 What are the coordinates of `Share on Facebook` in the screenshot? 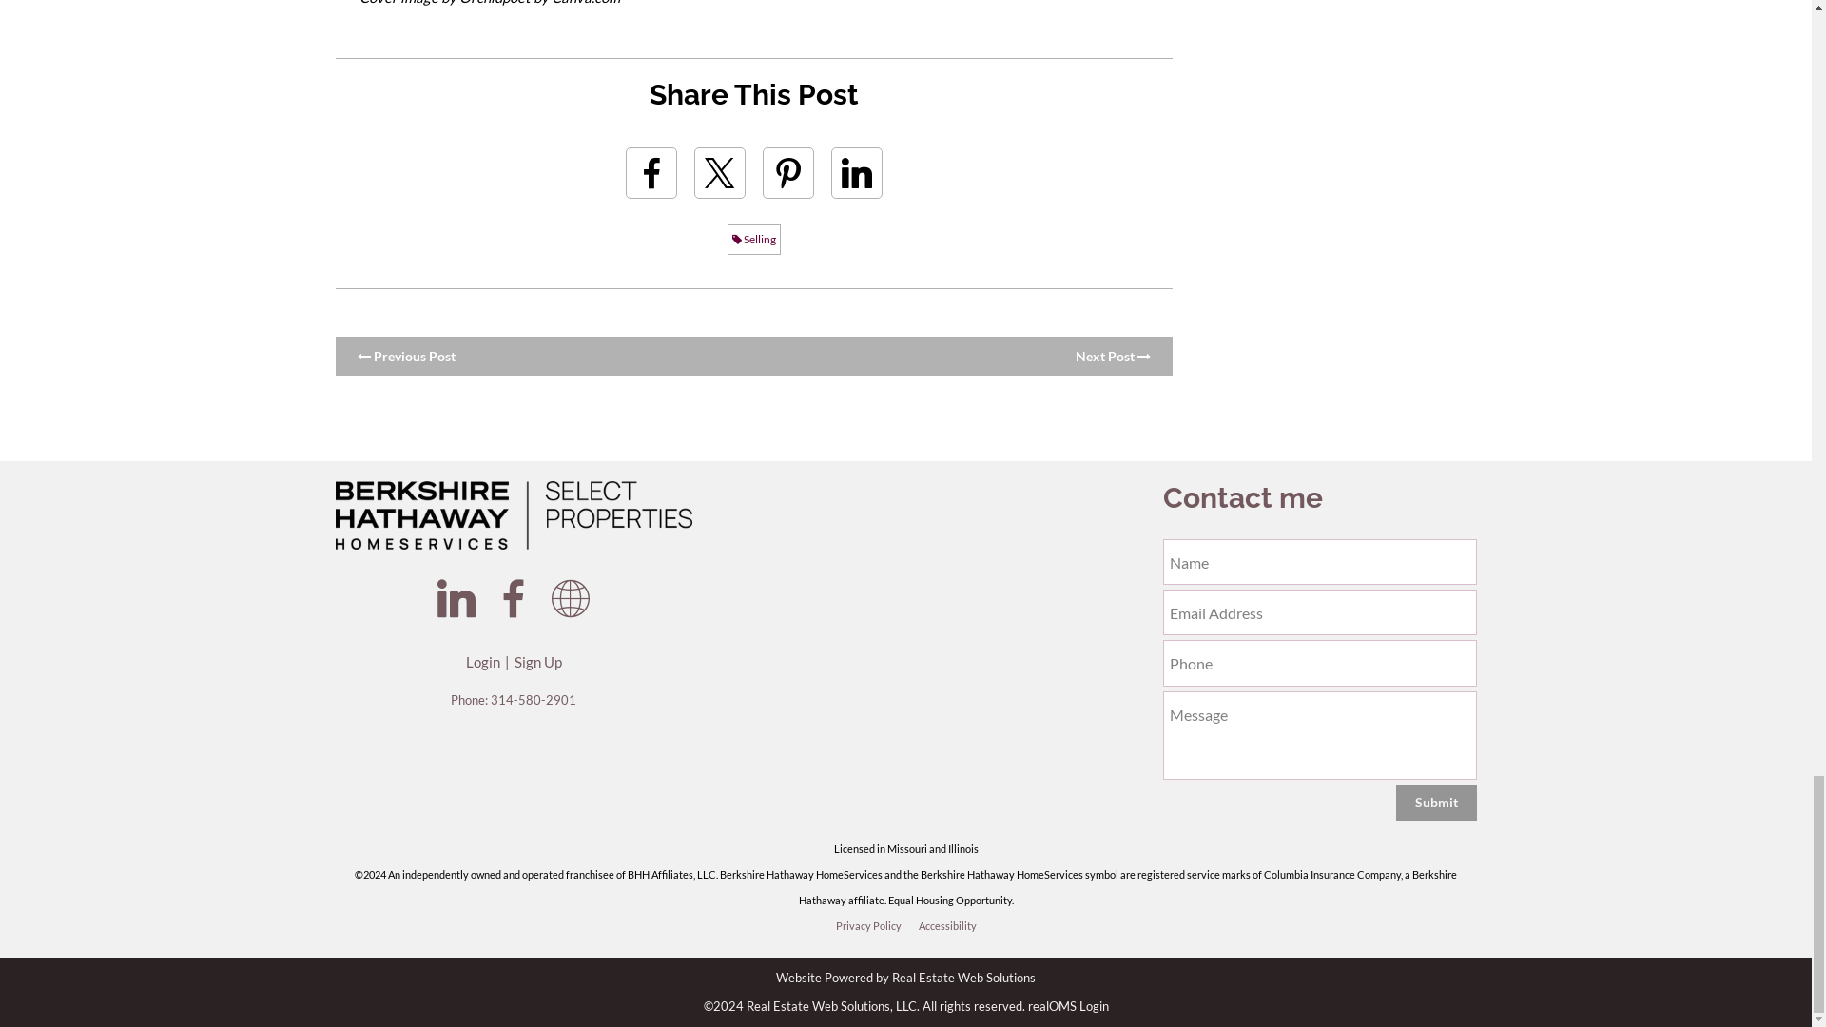 It's located at (651, 173).